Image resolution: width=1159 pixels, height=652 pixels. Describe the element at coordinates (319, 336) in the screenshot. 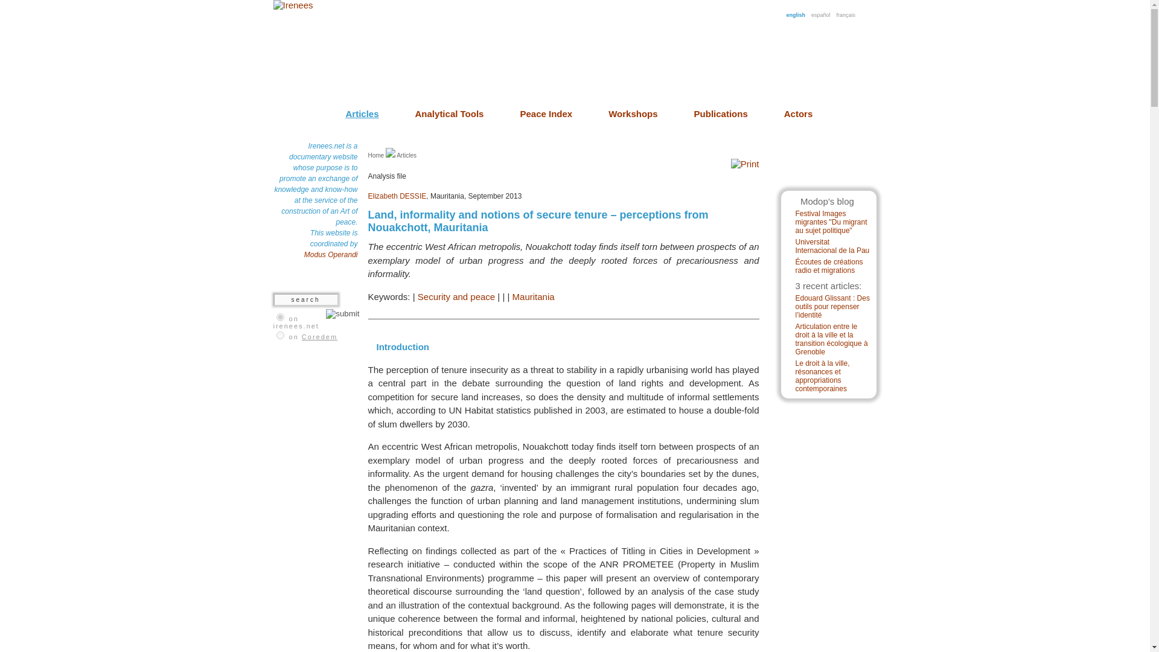

I see `Coredem` at that location.